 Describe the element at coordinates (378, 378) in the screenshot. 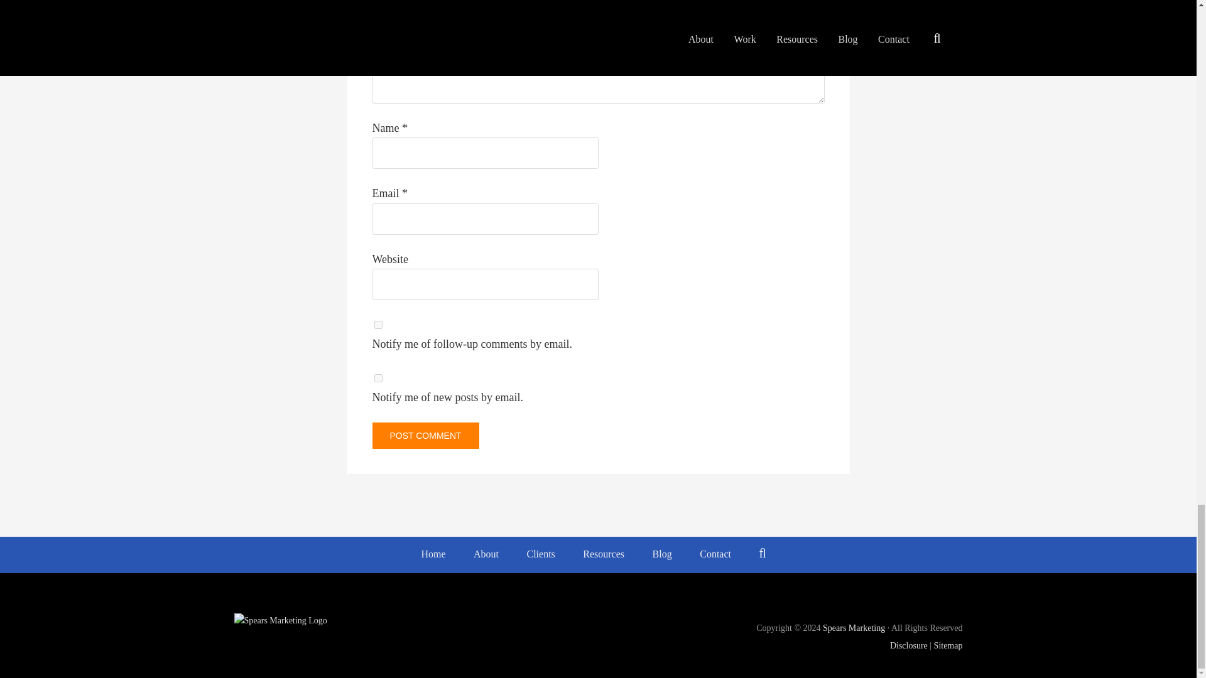

I see `subscribe` at that location.